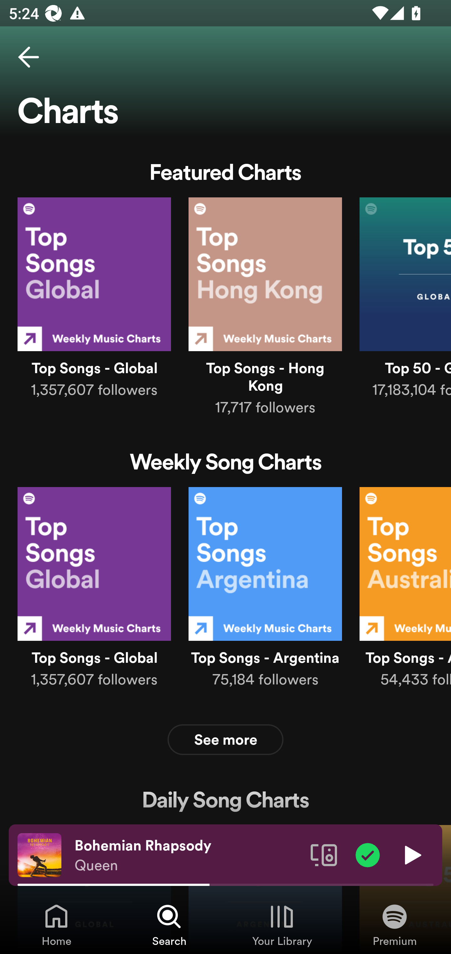  What do you see at coordinates (324, 855) in the screenshot?
I see `Connect to a device. Opens the devices menu` at bounding box center [324, 855].